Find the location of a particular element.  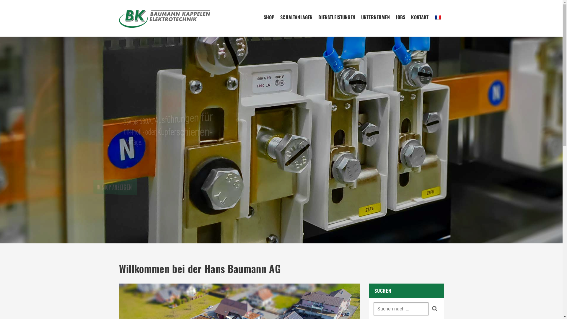

Suchbegriff is located at coordinates (401, 309).